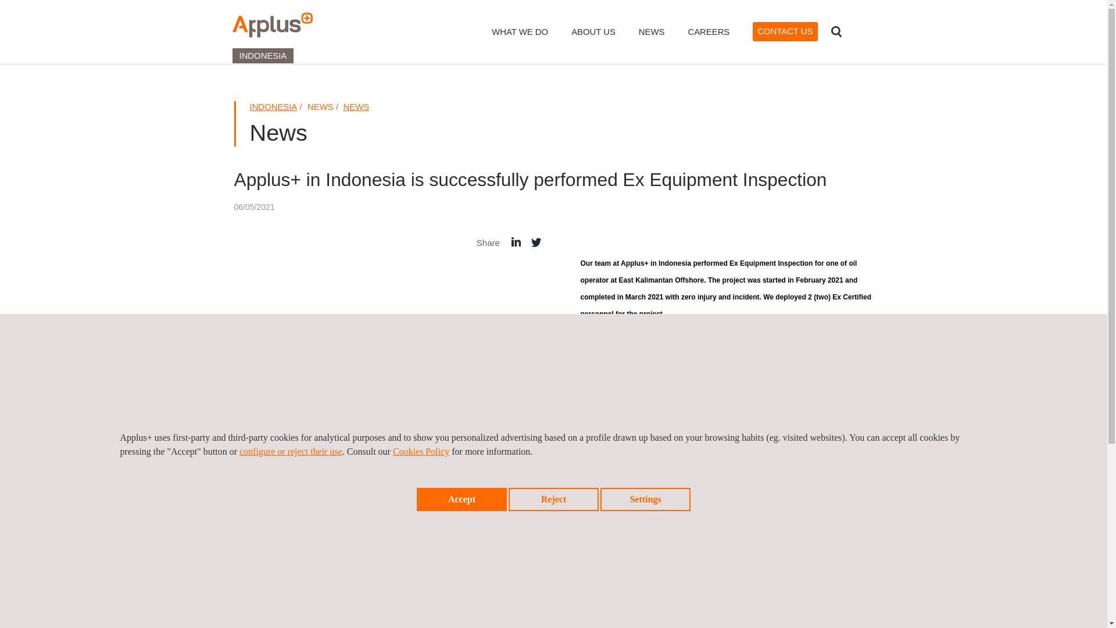  I want to click on INDONESIA, so click(274, 107).